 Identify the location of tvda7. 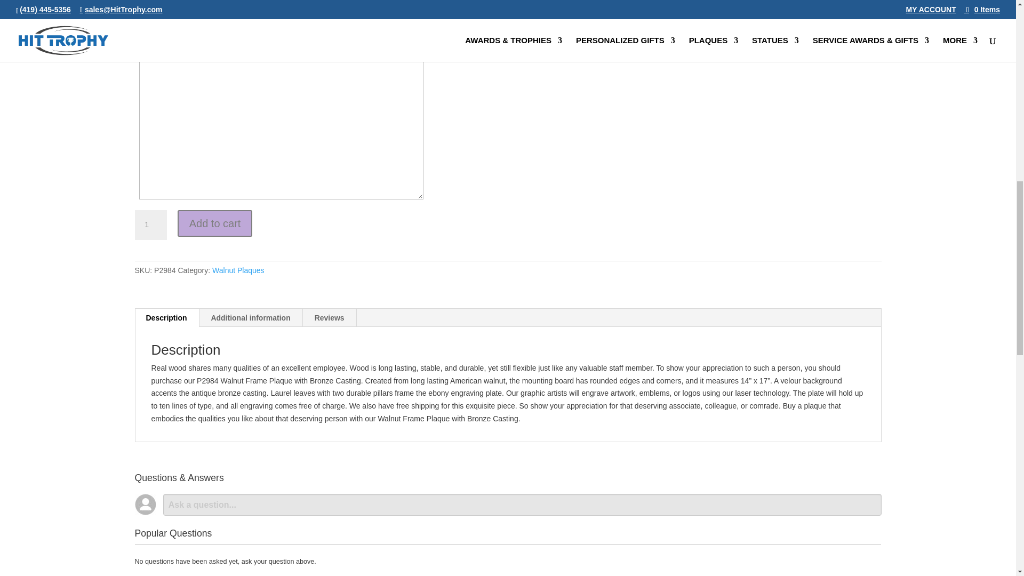
(140, 11).